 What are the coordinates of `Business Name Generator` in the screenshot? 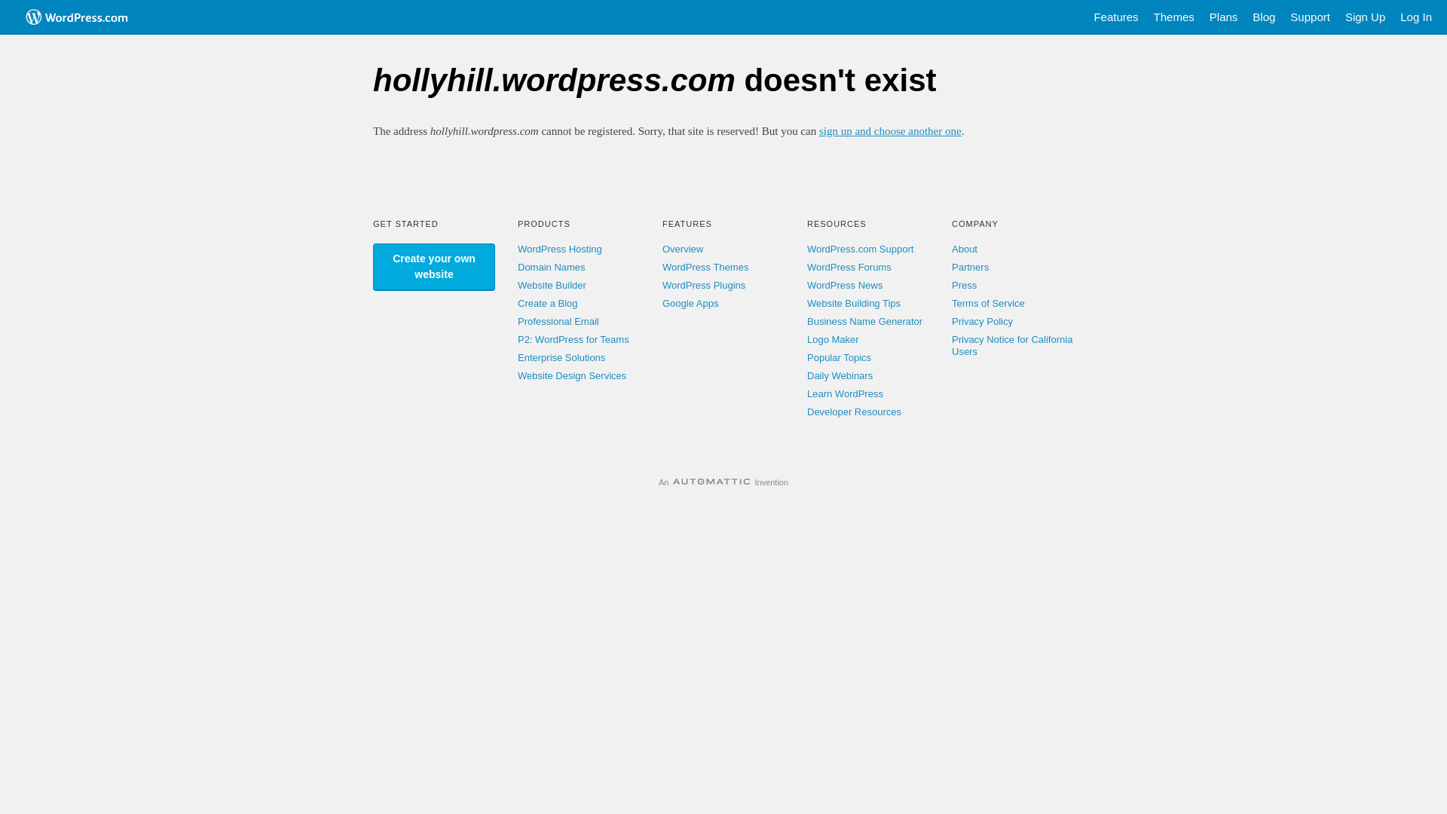 It's located at (865, 321).